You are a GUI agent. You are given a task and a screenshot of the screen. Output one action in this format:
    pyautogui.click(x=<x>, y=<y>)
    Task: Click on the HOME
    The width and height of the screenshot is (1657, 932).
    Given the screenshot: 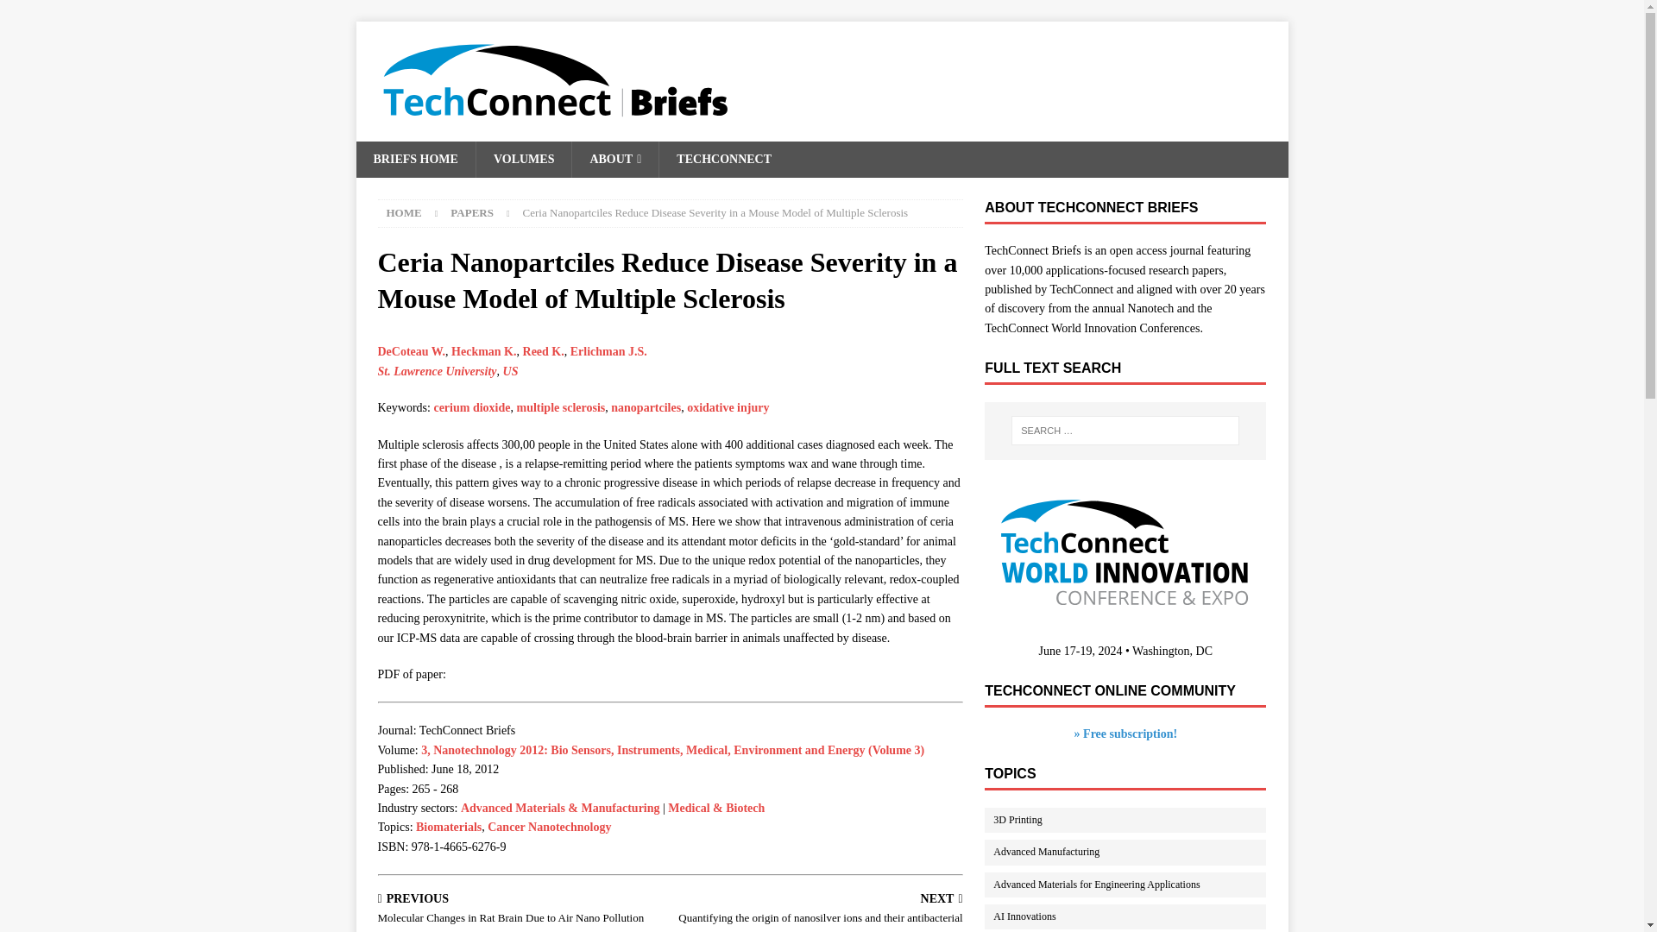 What is the action you would take?
    pyautogui.click(x=404, y=212)
    